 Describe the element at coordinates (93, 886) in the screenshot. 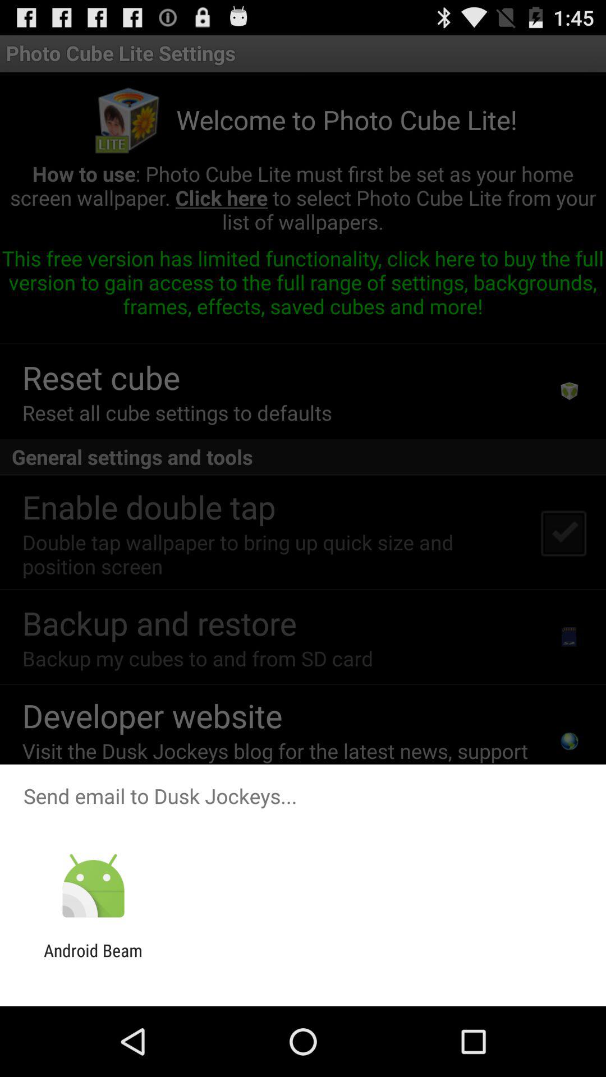

I see `turn off the app above android beam app` at that location.